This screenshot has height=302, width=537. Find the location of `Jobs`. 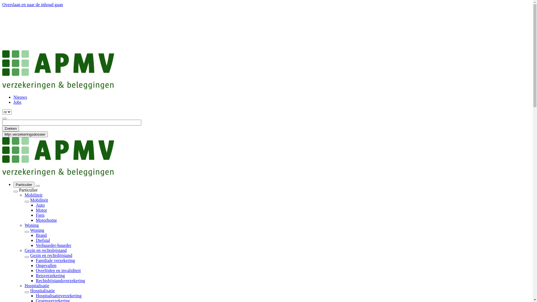

Jobs is located at coordinates (17, 102).